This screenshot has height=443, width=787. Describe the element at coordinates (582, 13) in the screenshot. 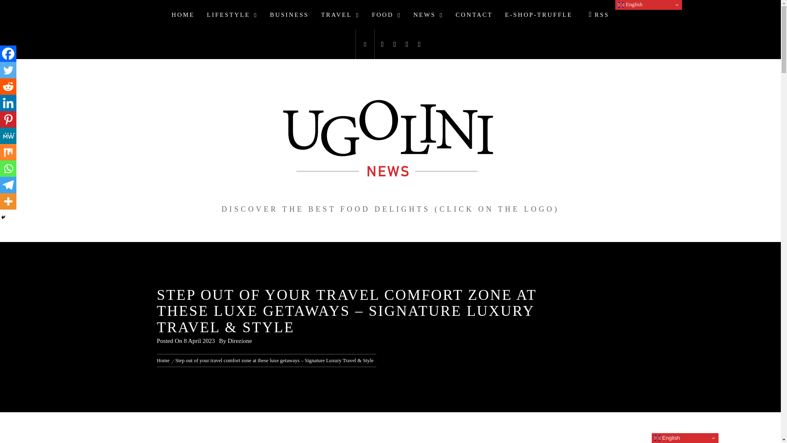

I see `ACCETTA` at that location.